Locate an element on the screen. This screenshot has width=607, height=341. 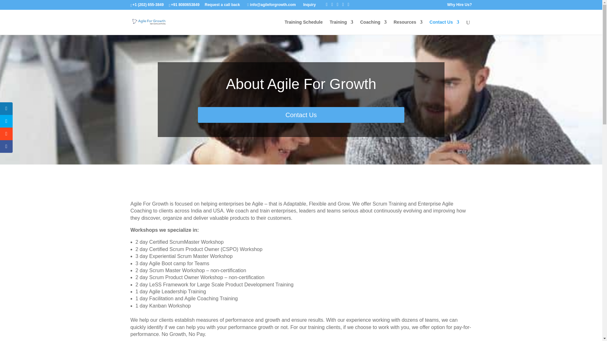
Request a call back is located at coordinates (222, 4).